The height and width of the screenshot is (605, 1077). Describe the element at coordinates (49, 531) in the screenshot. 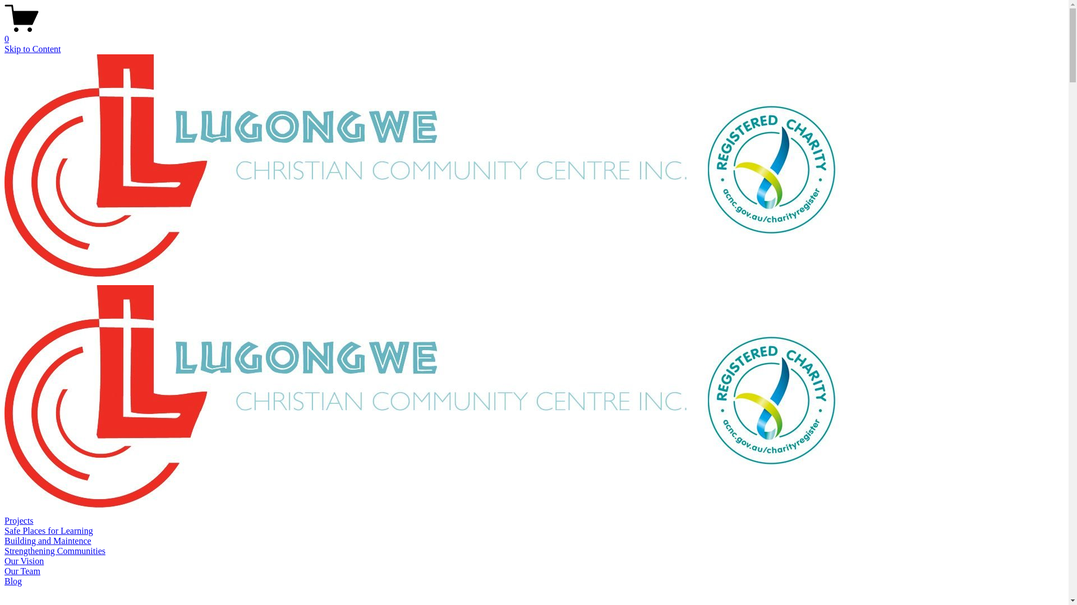

I see `Safe Places for Learning` at that location.